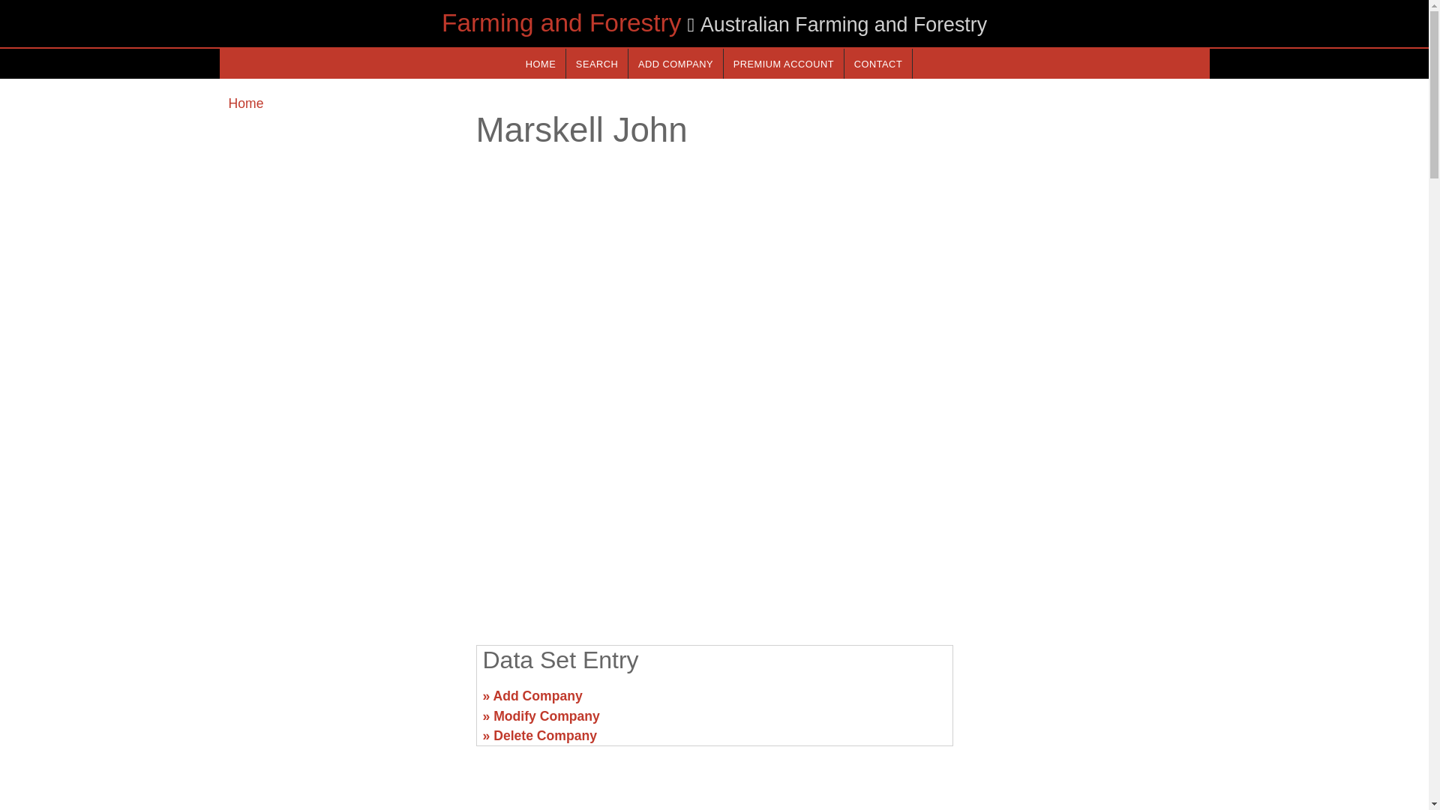  Describe the element at coordinates (245, 103) in the screenshot. I see `Home` at that location.